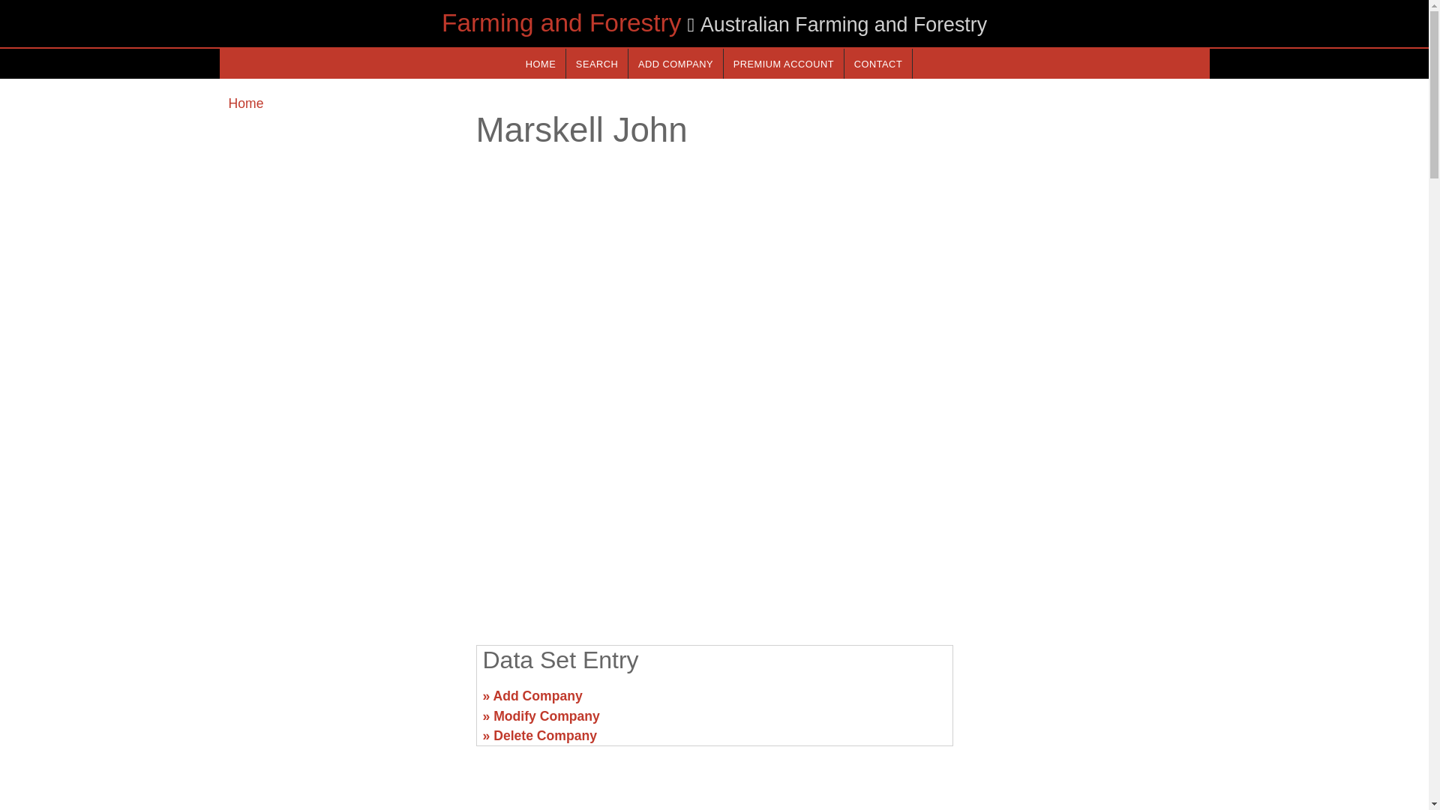  Describe the element at coordinates (245, 103) in the screenshot. I see `Home` at that location.